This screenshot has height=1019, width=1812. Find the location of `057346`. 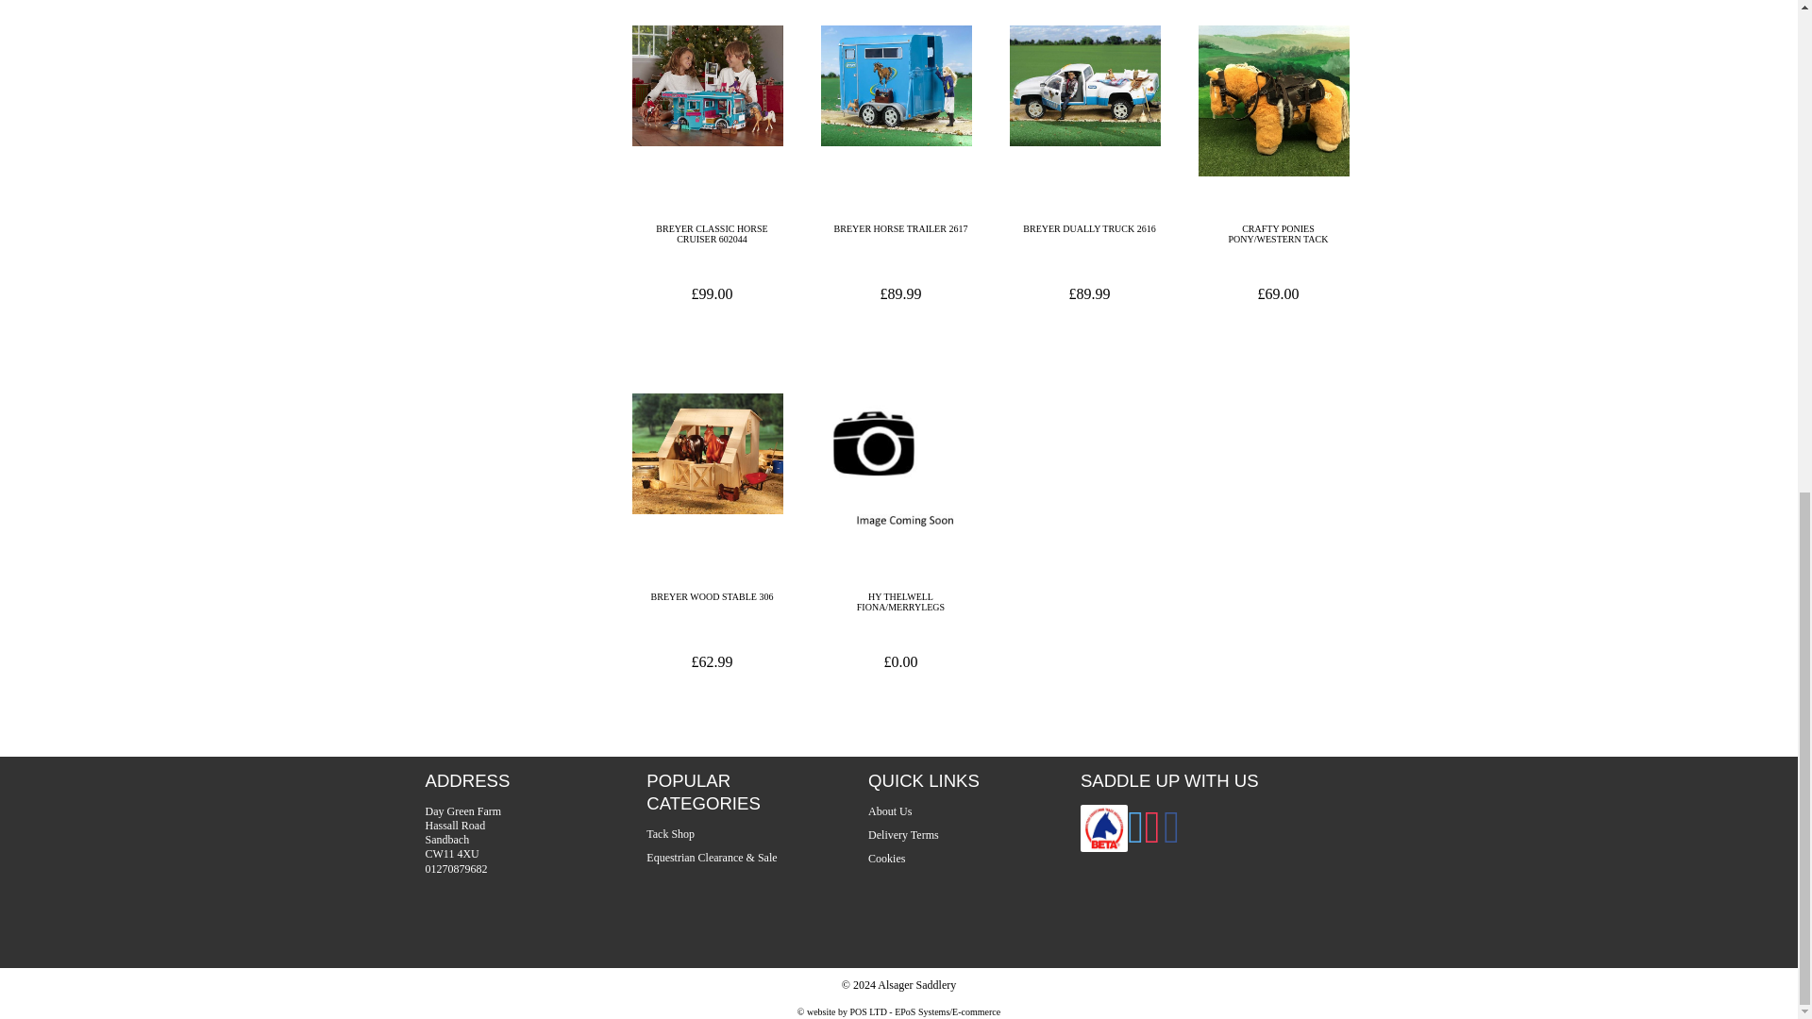

057346 is located at coordinates (708, 454).